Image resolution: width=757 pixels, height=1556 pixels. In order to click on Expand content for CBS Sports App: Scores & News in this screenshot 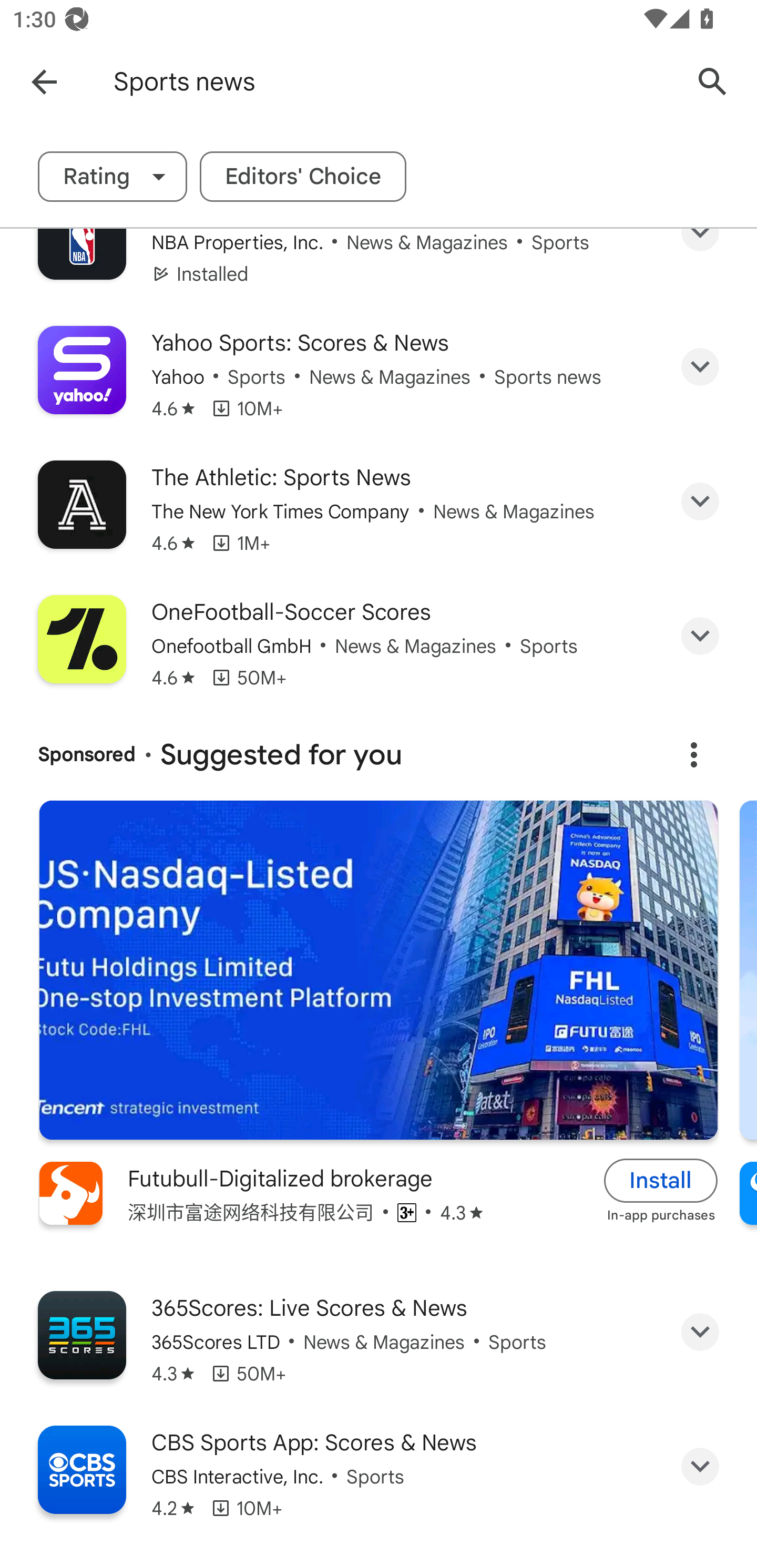, I will do `click(700, 1467)`.